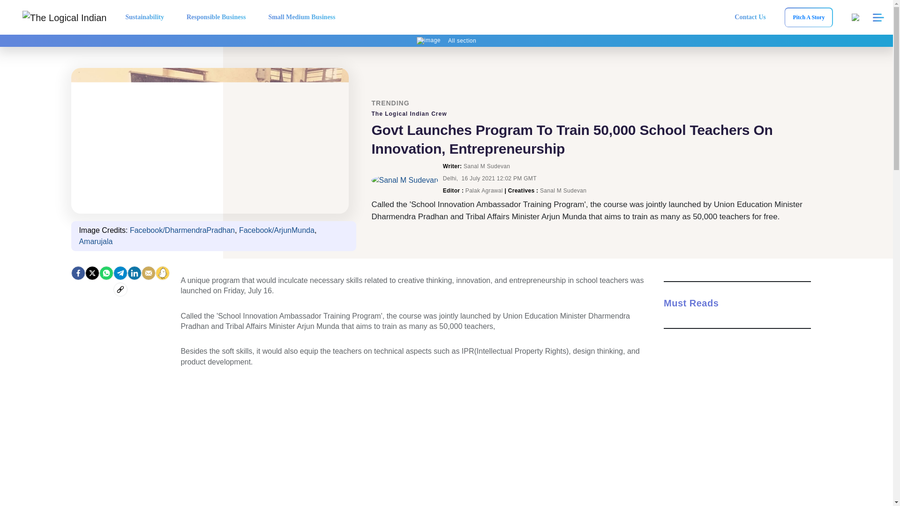 This screenshot has height=506, width=900. Describe the element at coordinates (144, 17) in the screenshot. I see `Sustainability` at that location.